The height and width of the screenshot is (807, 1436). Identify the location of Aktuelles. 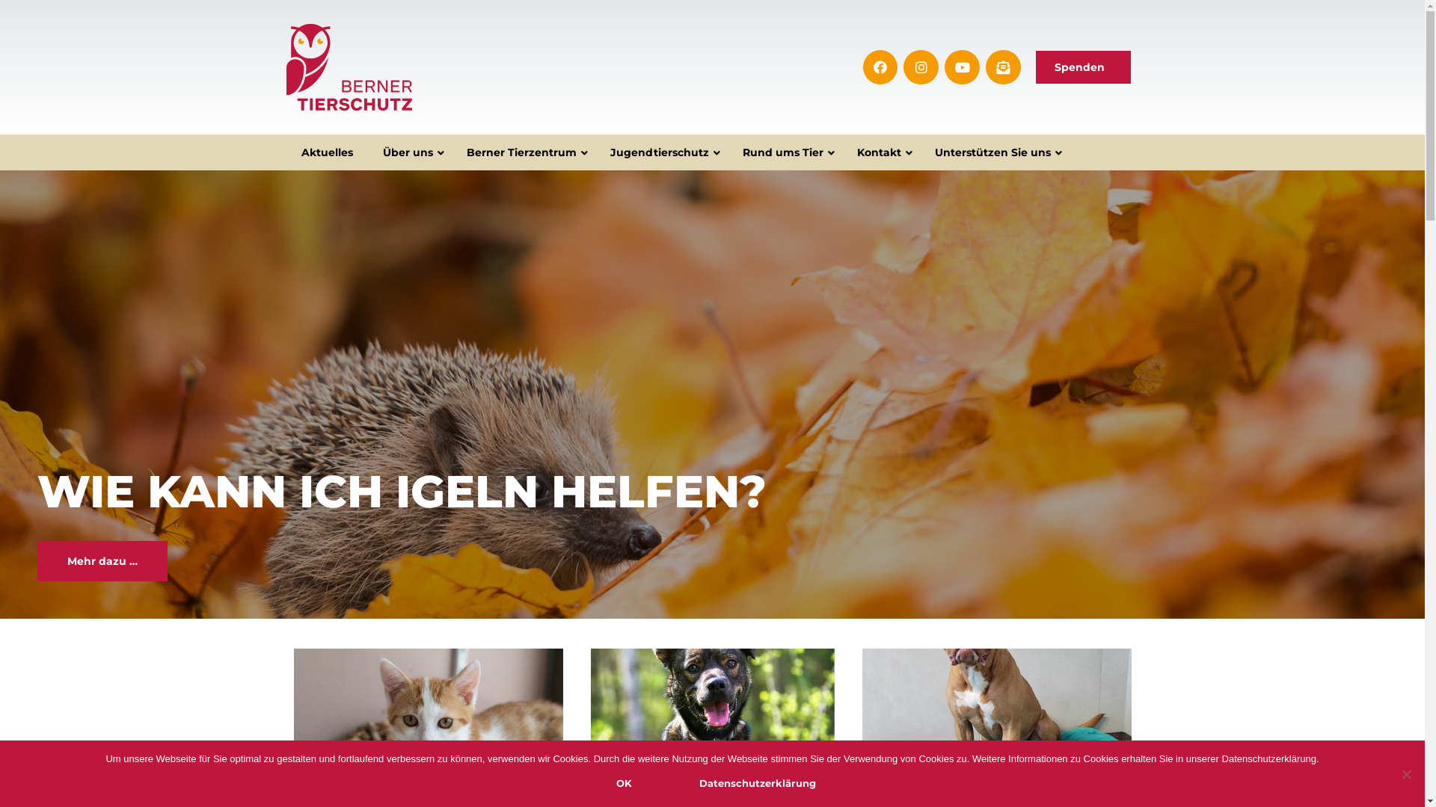
(326, 152).